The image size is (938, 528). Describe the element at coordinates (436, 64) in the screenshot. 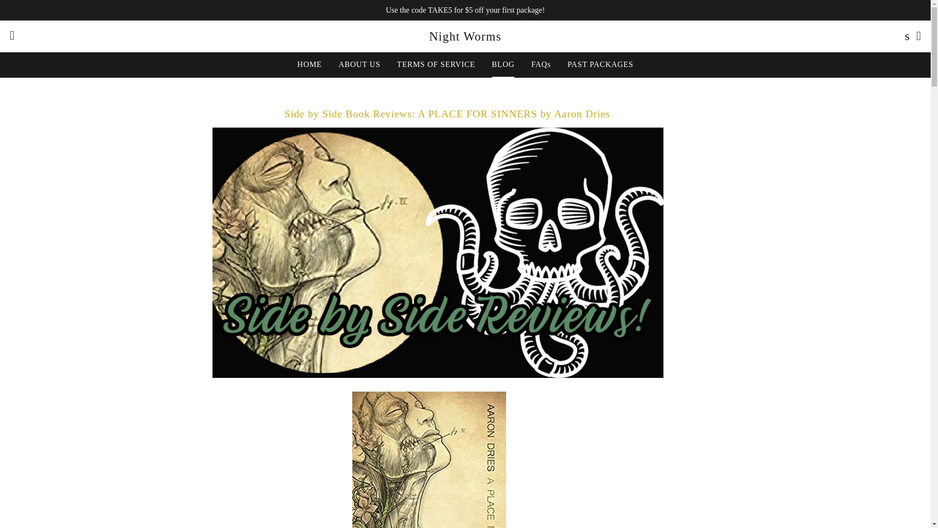

I see `TERMS OF SERVICE` at that location.